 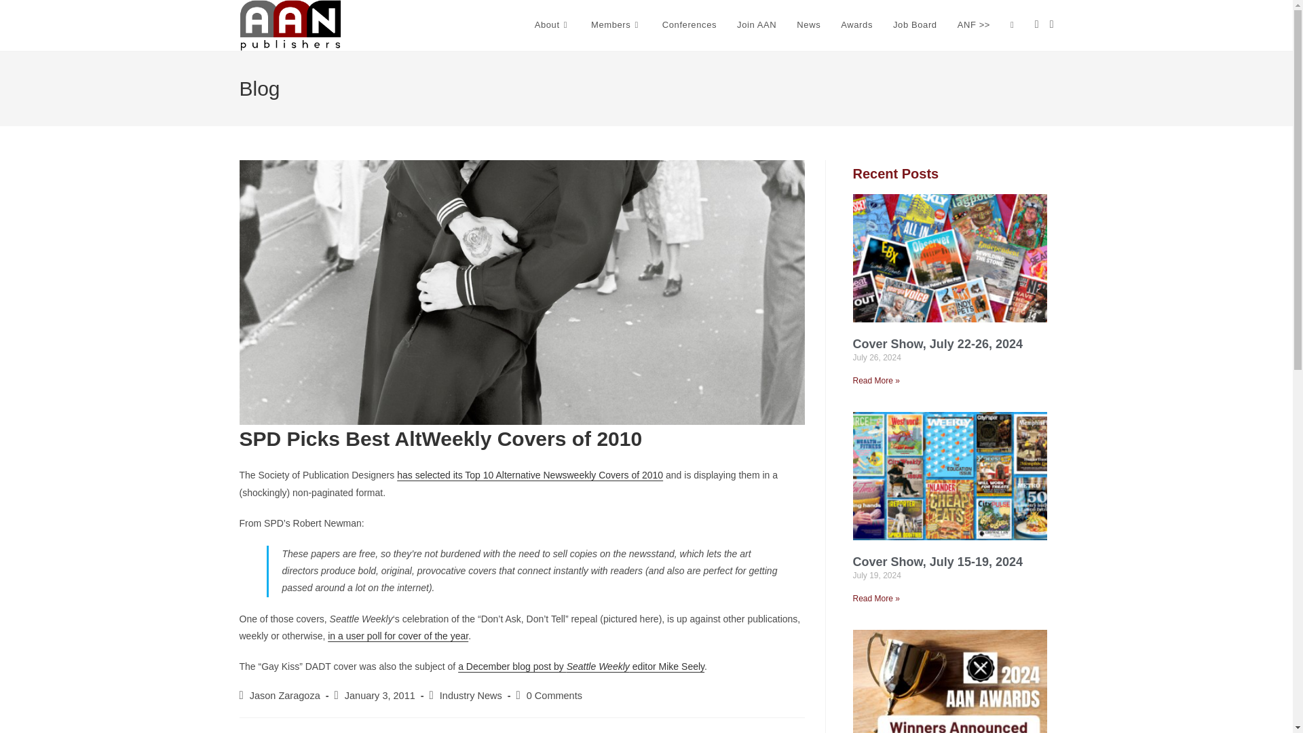 I want to click on Awards, so click(x=856, y=25).